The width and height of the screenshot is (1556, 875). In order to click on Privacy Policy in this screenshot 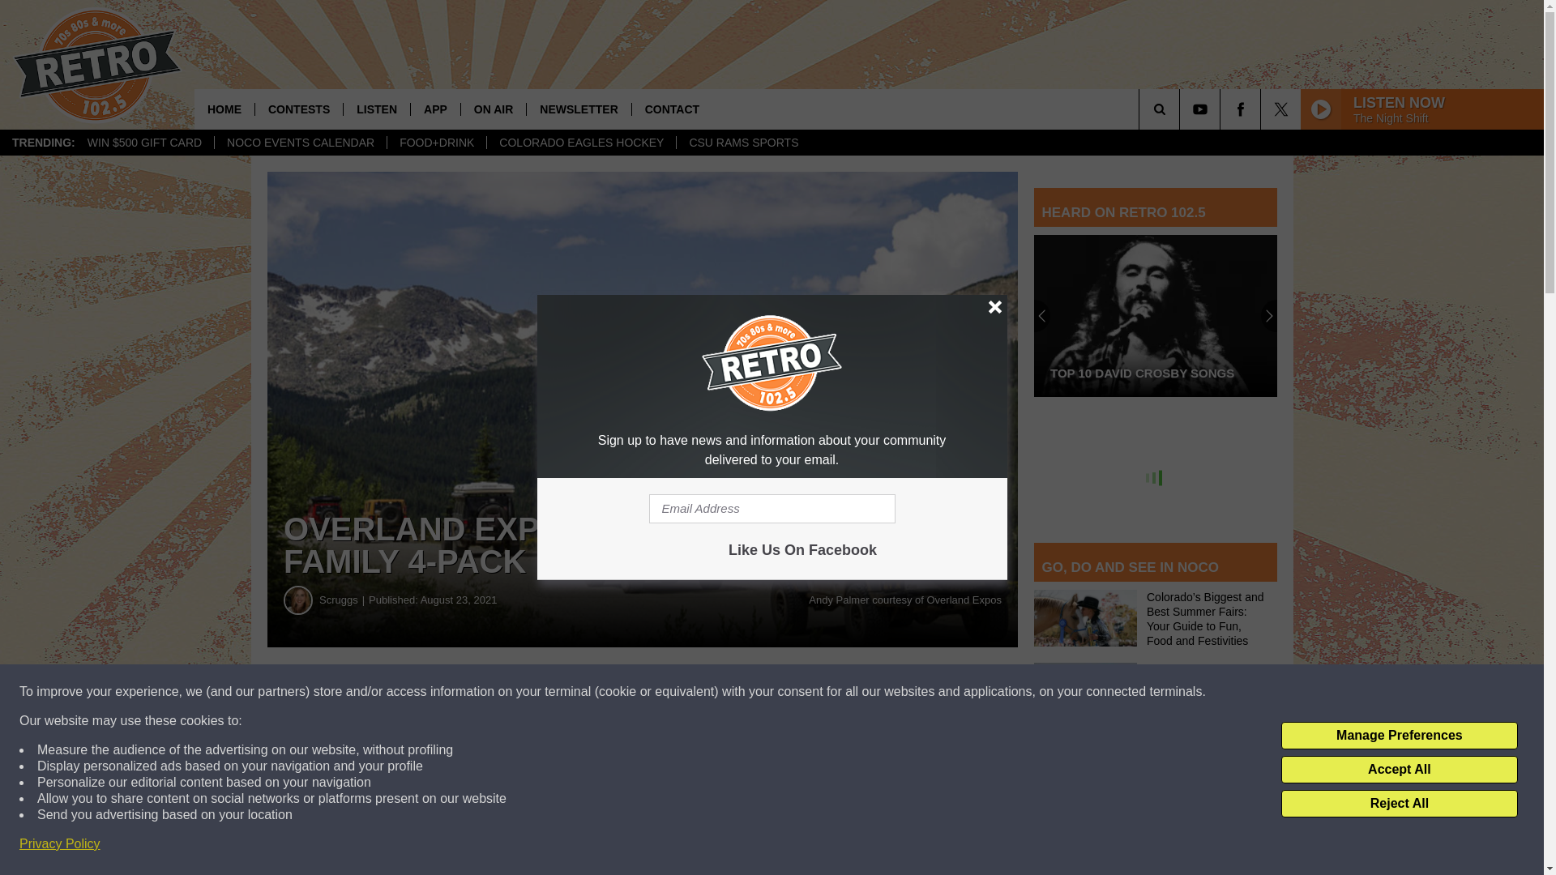, I will do `click(60, 844)`.